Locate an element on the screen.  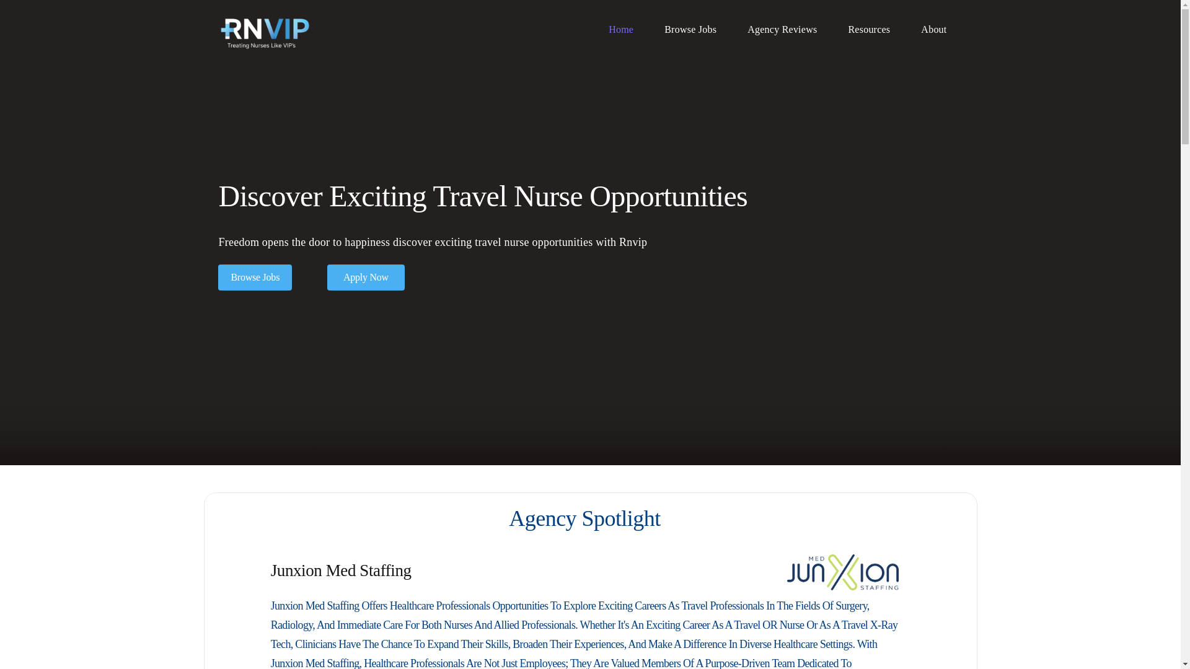
Junxion Med Staffing is located at coordinates (842, 572).